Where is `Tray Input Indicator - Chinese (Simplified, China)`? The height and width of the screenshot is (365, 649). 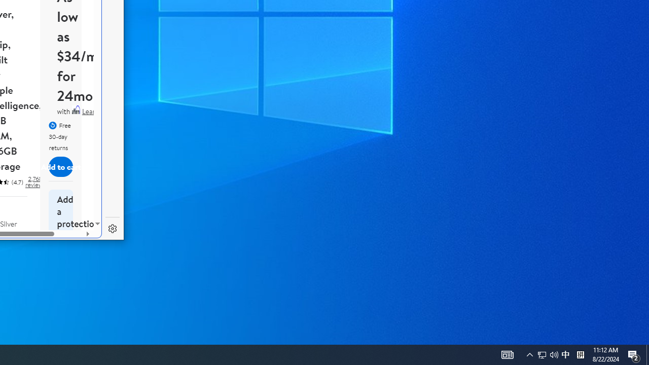 Tray Input Indicator - Chinese (Simplified, China) is located at coordinates (580, 355).